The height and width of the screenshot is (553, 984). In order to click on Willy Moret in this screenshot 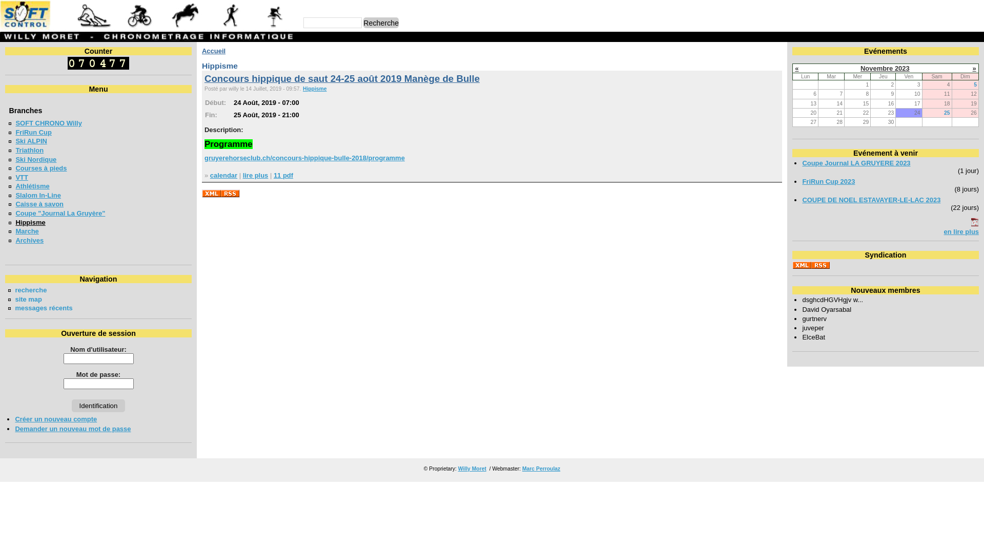, I will do `click(473, 469)`.